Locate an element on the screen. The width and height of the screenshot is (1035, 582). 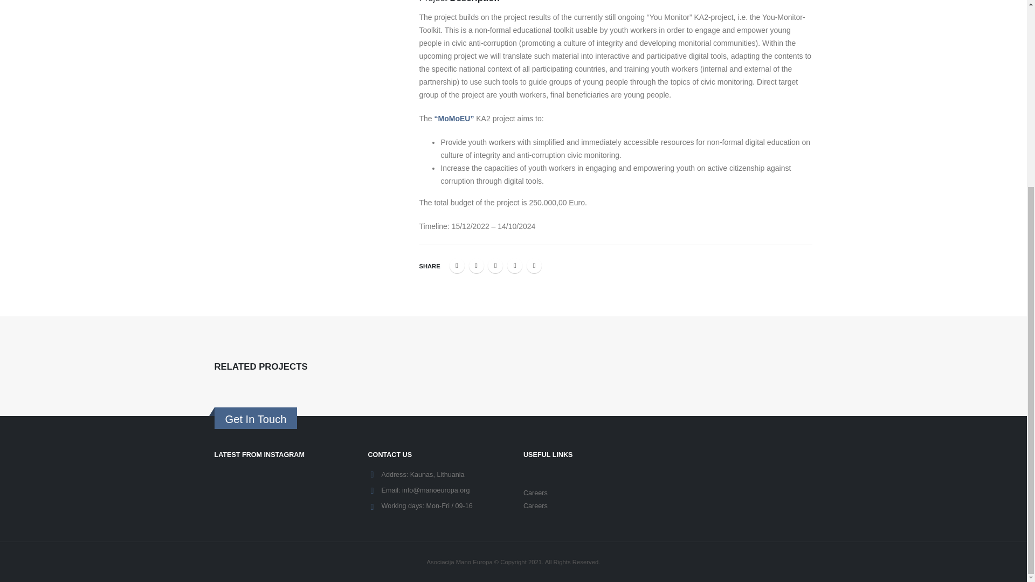
Email is located at coordinates (534, 265).